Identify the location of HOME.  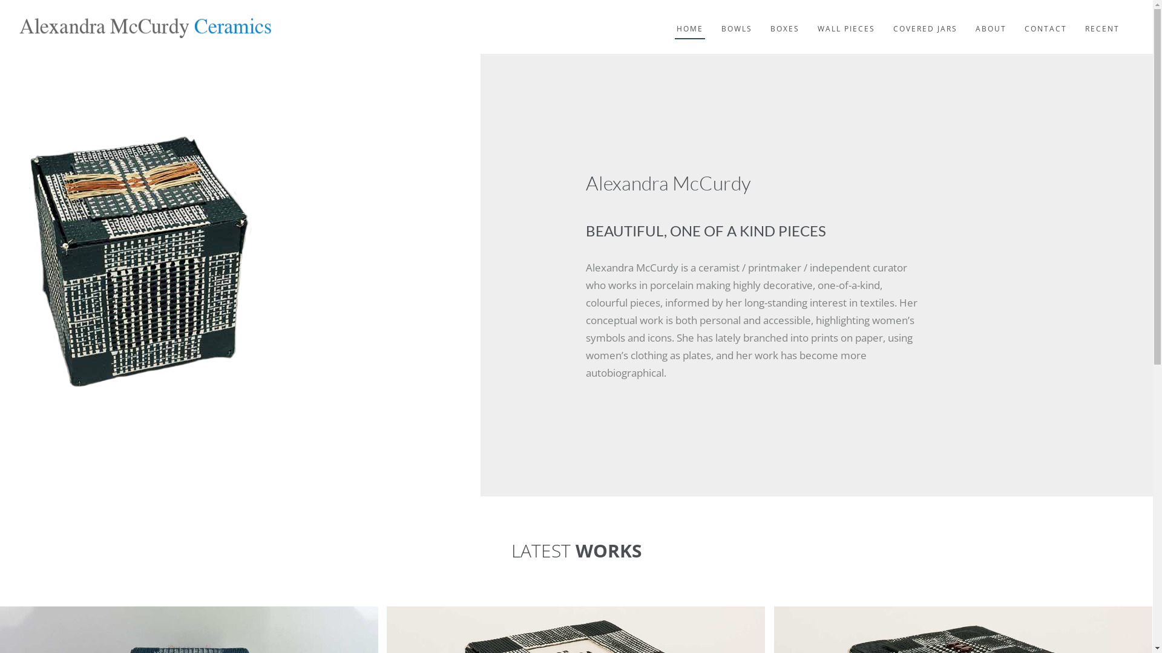
(690, 19).